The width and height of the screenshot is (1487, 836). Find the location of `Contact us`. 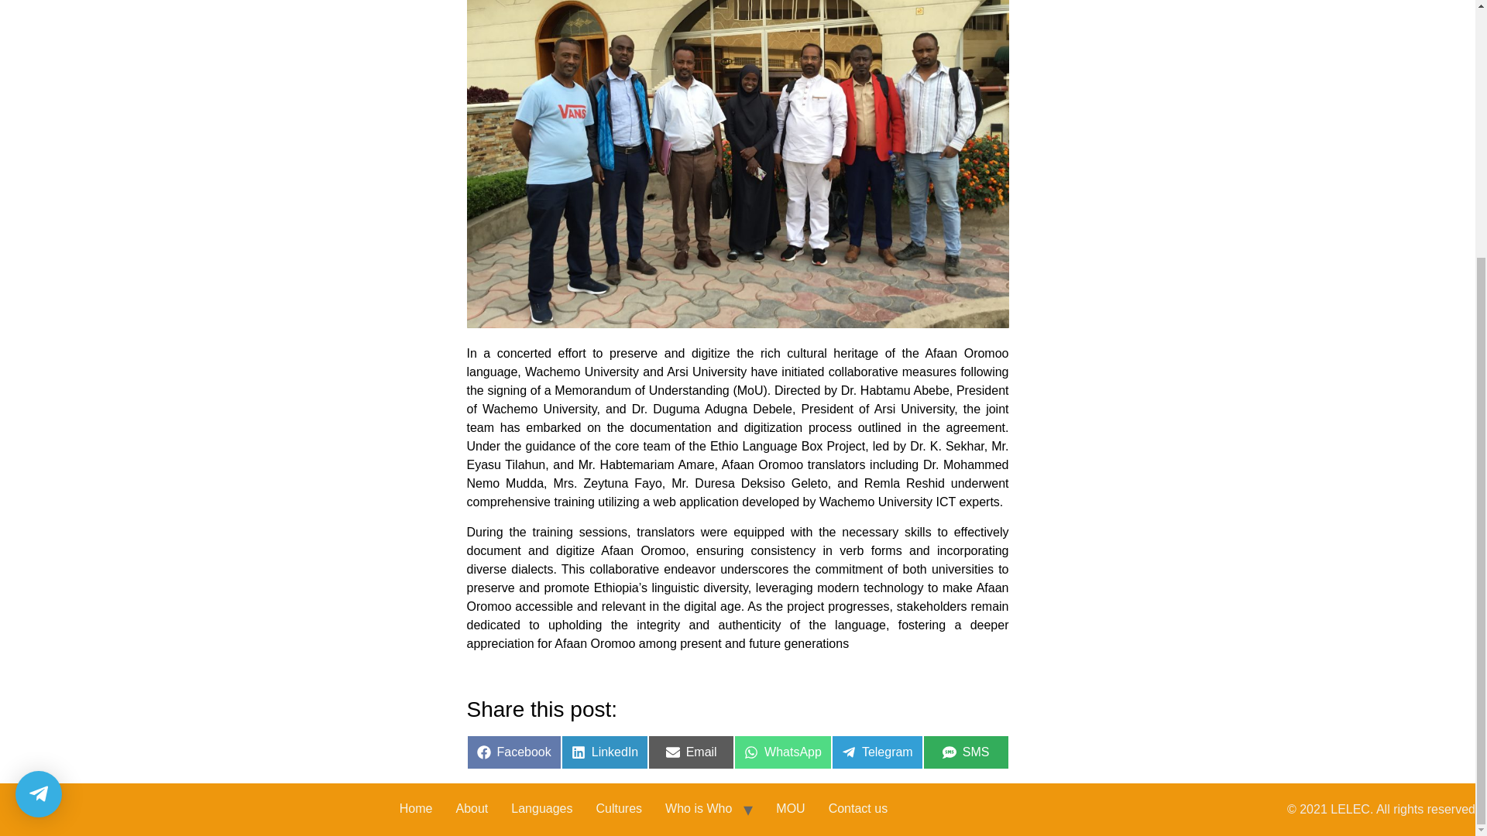

Contact us is located at coordinates (858, 810).